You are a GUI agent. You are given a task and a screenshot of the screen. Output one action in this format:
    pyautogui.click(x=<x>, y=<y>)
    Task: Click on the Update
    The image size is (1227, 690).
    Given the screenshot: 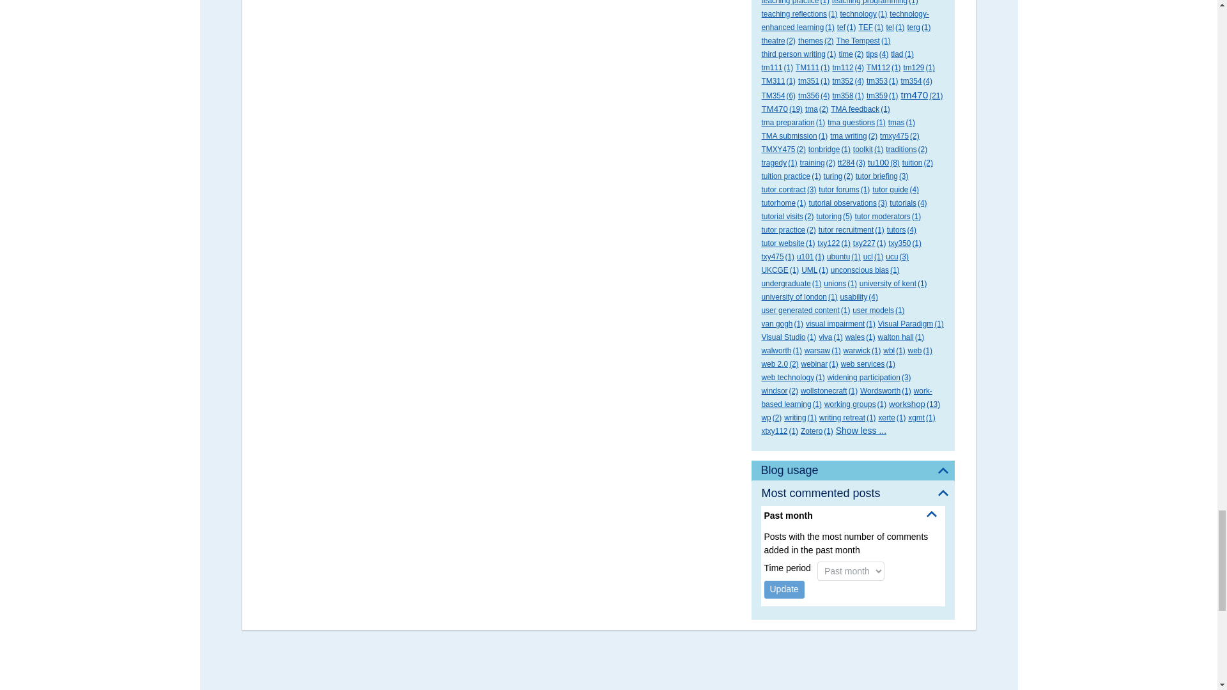 What is the action you would take?
    pyautogui.click(x=785, y=590)
    